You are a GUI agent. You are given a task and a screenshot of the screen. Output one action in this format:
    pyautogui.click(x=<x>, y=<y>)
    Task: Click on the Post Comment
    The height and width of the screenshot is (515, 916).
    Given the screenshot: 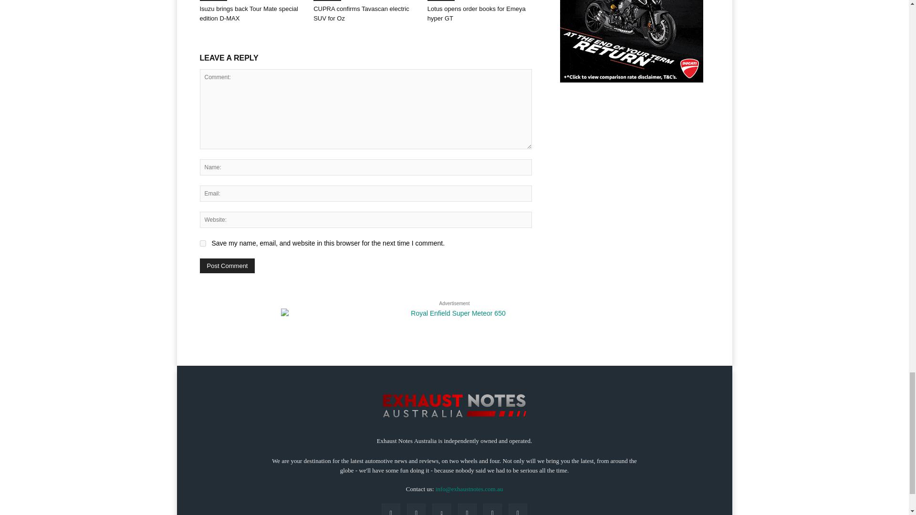 What is the action you would take?
    pyautogui.click(x=227, y=266)
    